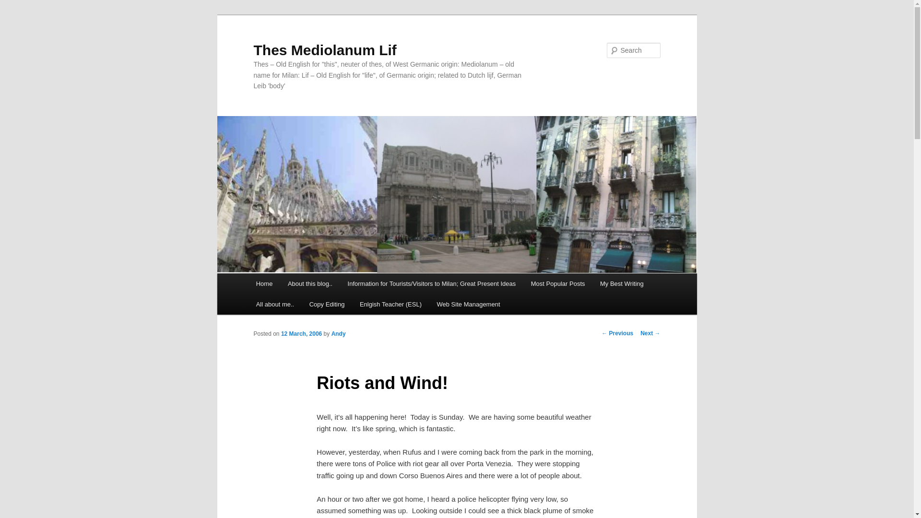 The width and height of the screenshot is (921, 518). What do you see at coordinates (303, 285) in the screenshot?
I see `Skip to secondary content` at bounding box center [303, 285].